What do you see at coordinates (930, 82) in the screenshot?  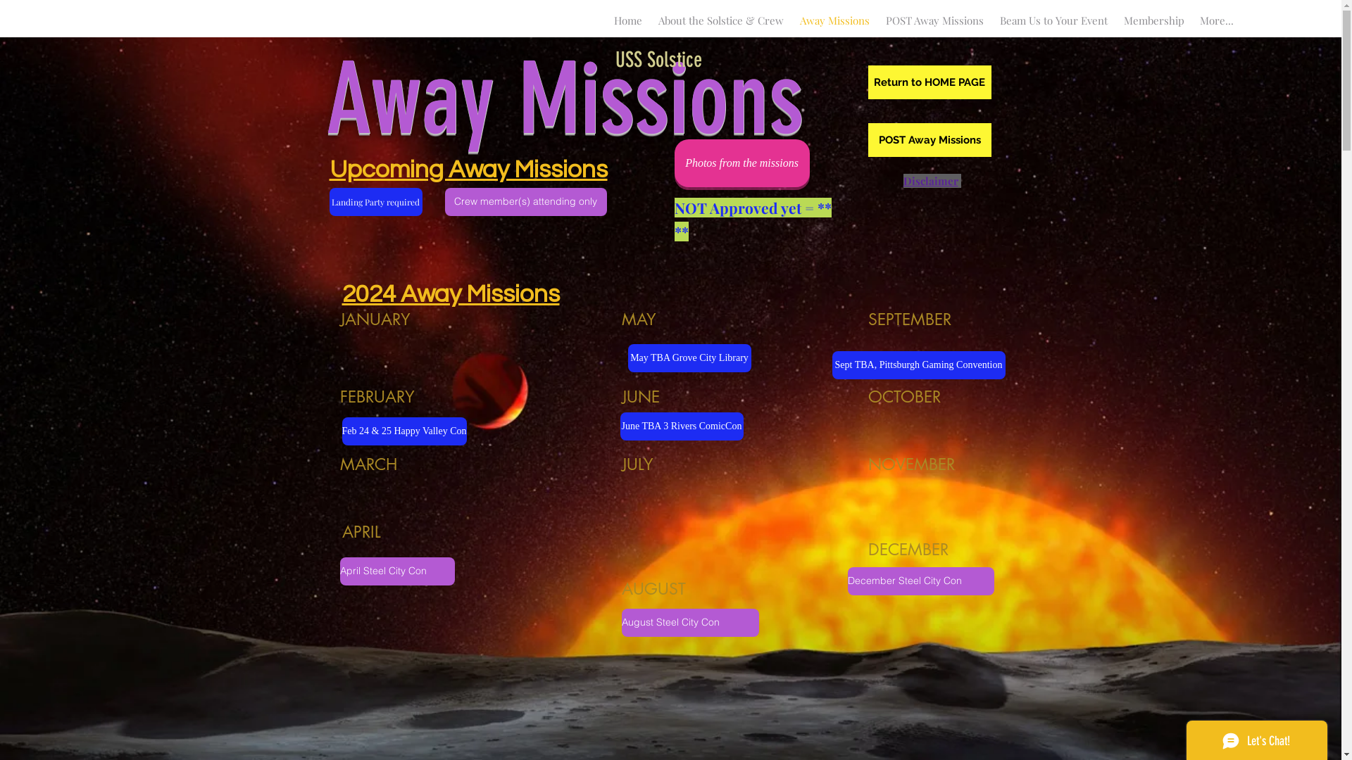 I see `Return to HOME PAGE` at bounding box center [930, 82].